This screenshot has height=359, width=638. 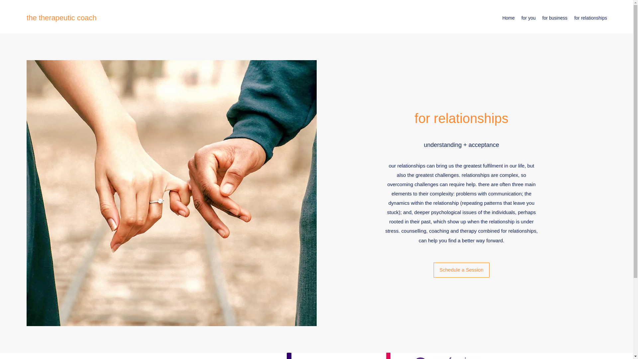 What do you see at coordinates (508, 18) in the screenshot?
I see `Home` at bounding box center [508, 18].